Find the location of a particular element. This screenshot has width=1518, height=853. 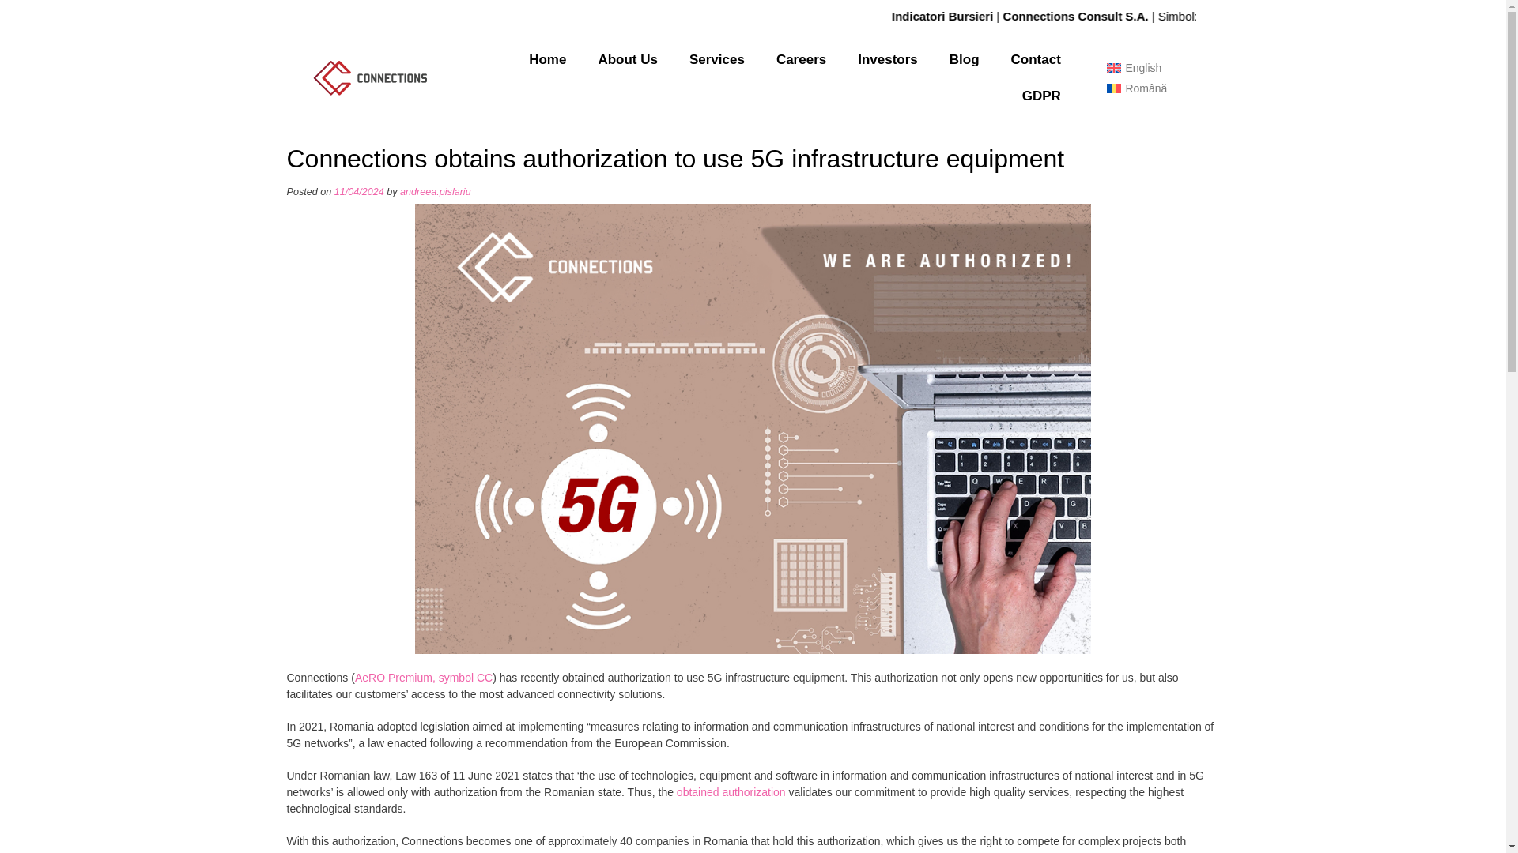

Careers is located at coordinates (801, 58).